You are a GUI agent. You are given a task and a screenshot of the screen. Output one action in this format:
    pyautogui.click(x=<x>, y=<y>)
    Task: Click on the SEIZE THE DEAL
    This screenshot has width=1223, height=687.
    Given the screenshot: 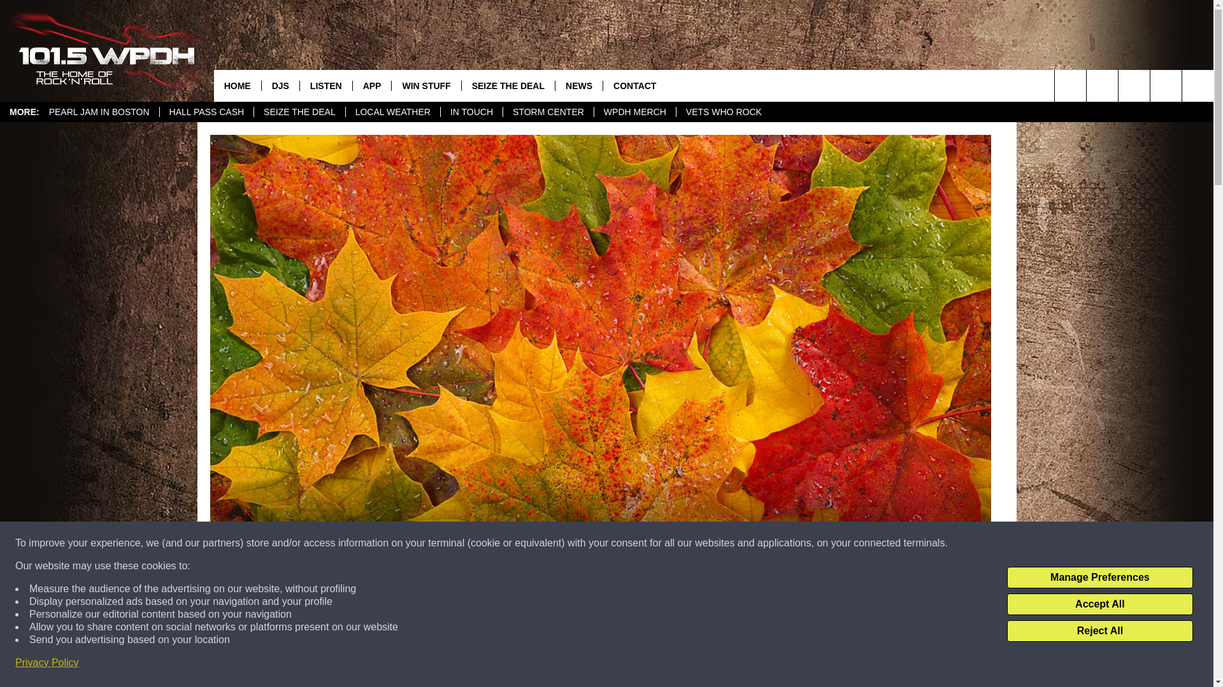 What is the action you would take?
    pyautogui.click(x=508, y=85)
    